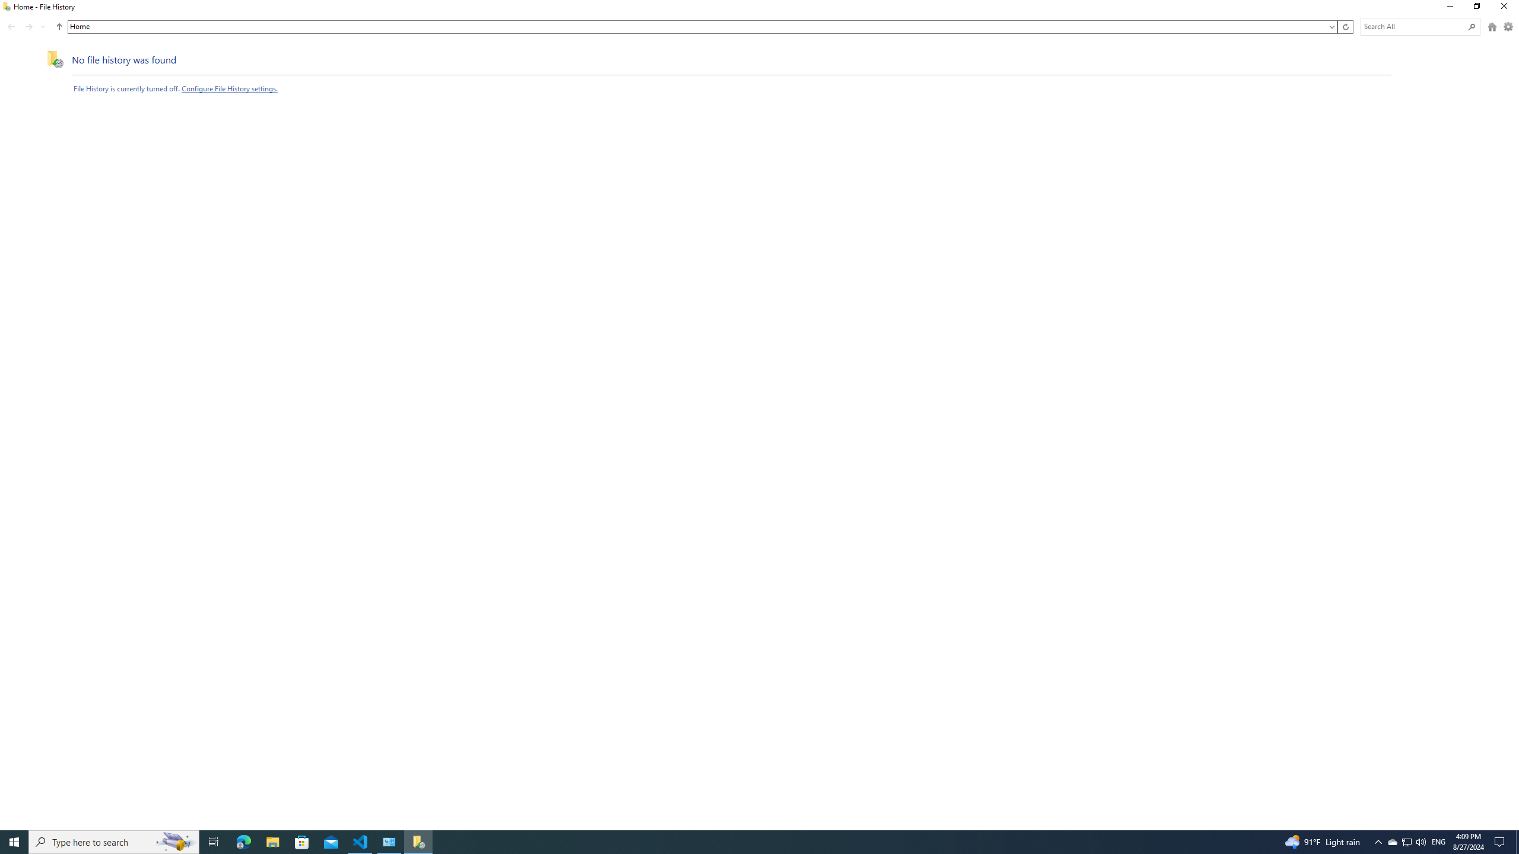 This screenshot has width=1519, height=854. I want to click on HomeButtonToolbar, so click(1492, 27).